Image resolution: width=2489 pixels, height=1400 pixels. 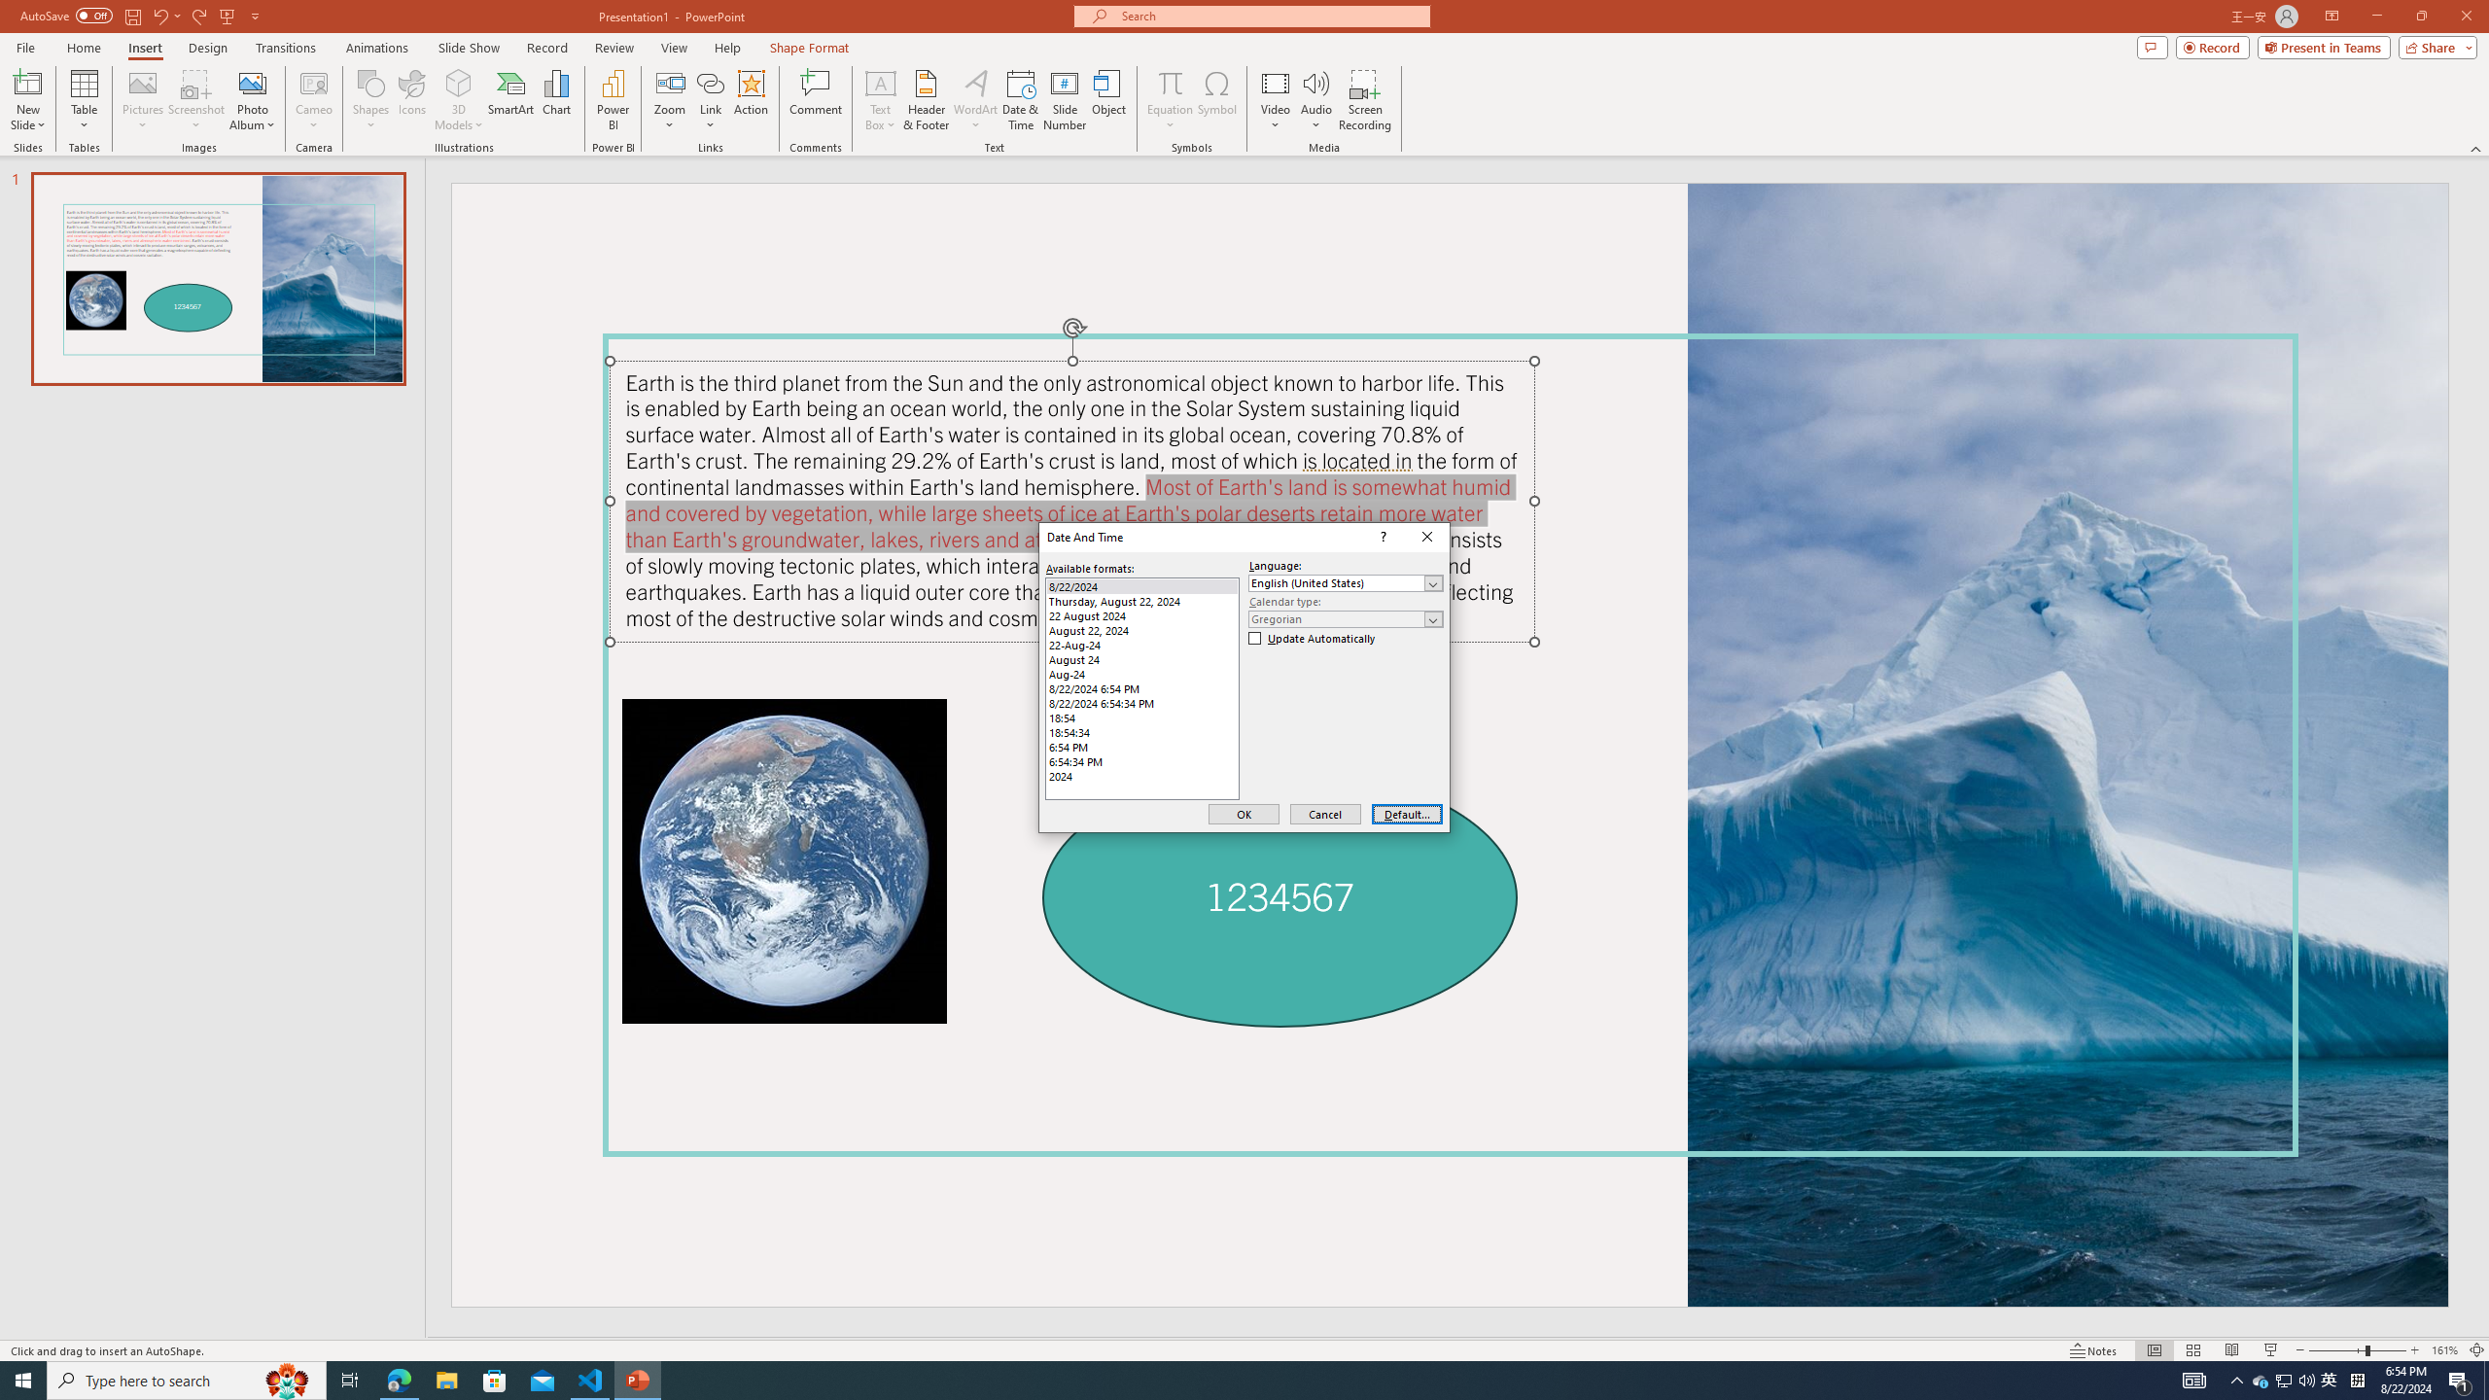 What do you see at coordinates (881, 83) in the screenshot?
I see `Draw Horizontal Text Box` at bounding box center [881, 83].